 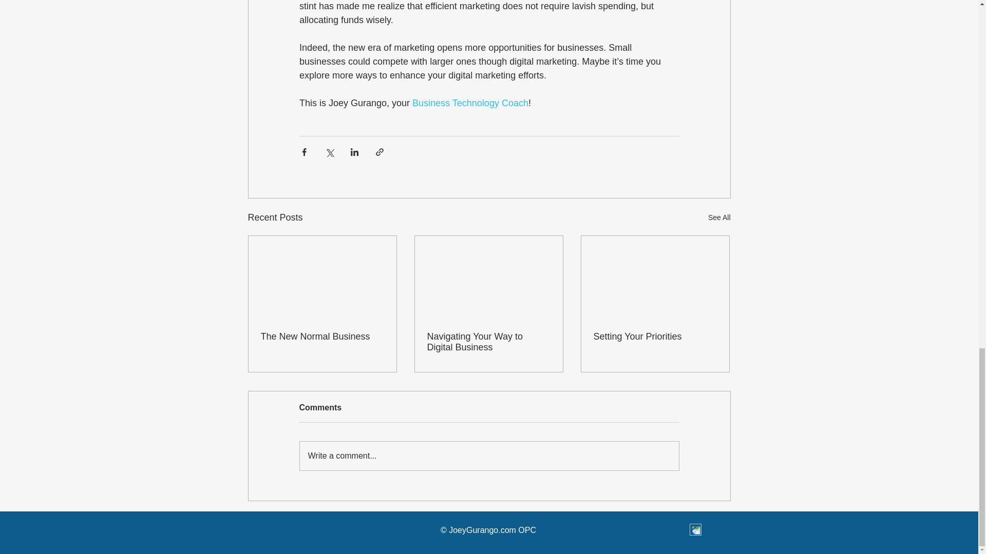 What do you see at coordinates (323, 337) in the screenshot?
I see `The New Normal Business` at bounding box center [323, 337].